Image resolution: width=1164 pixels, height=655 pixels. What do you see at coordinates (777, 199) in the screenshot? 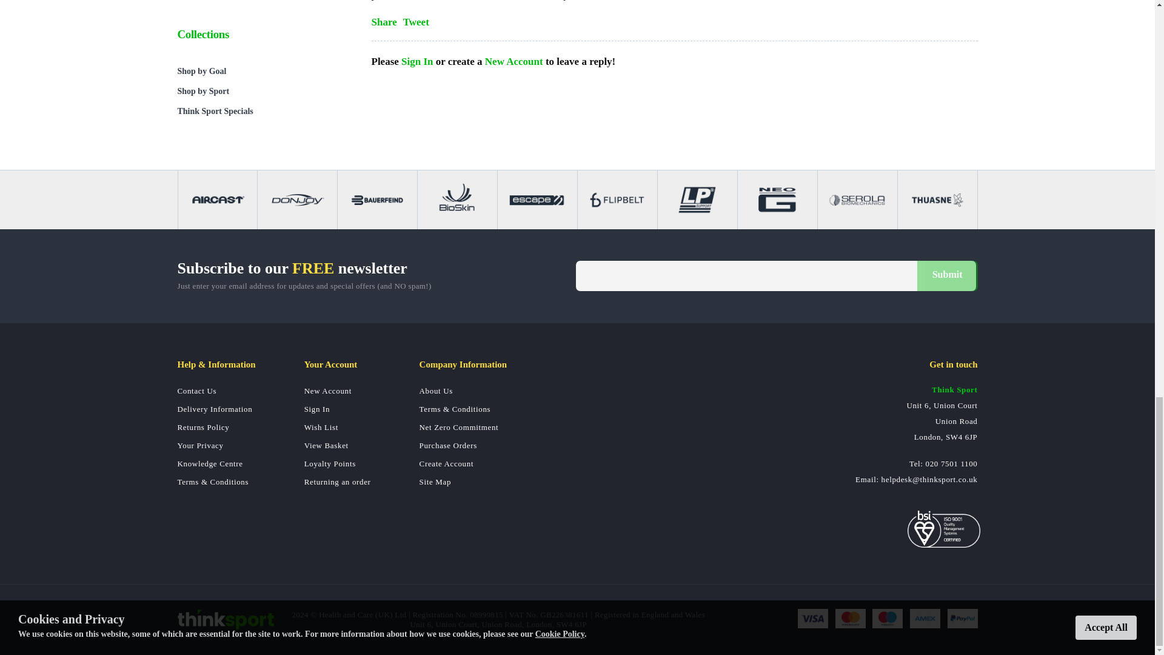
I see `Neo G` at bounding box center [777, 199].